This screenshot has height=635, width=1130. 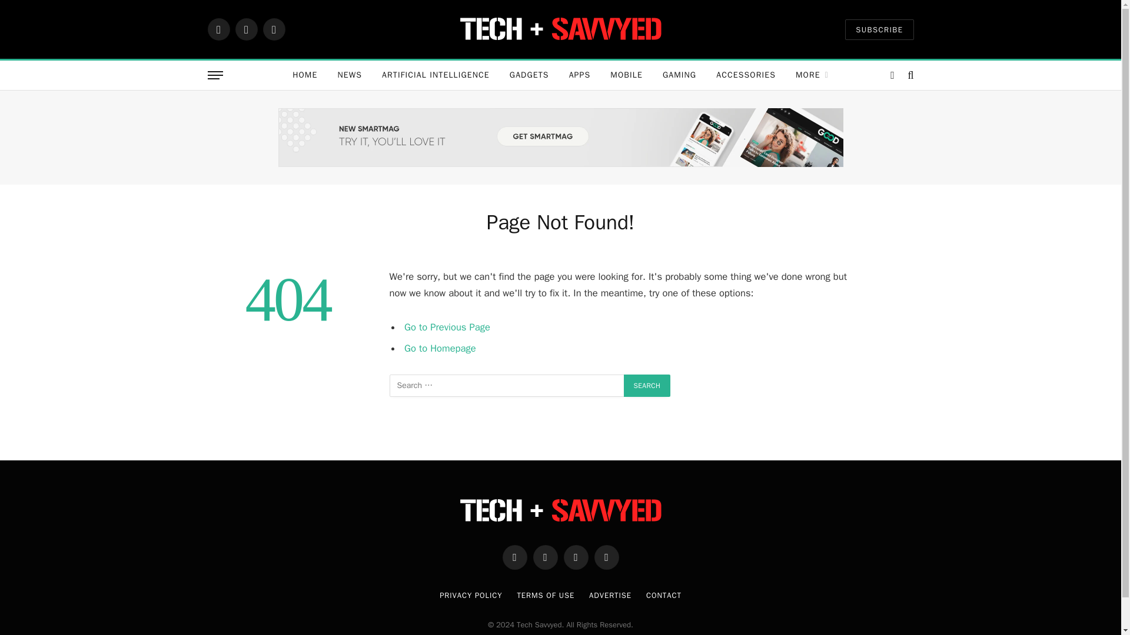 What do you see at coordinates (305, 75) in the screenshot?
I see `HOME` at bounding box center [305, 75].